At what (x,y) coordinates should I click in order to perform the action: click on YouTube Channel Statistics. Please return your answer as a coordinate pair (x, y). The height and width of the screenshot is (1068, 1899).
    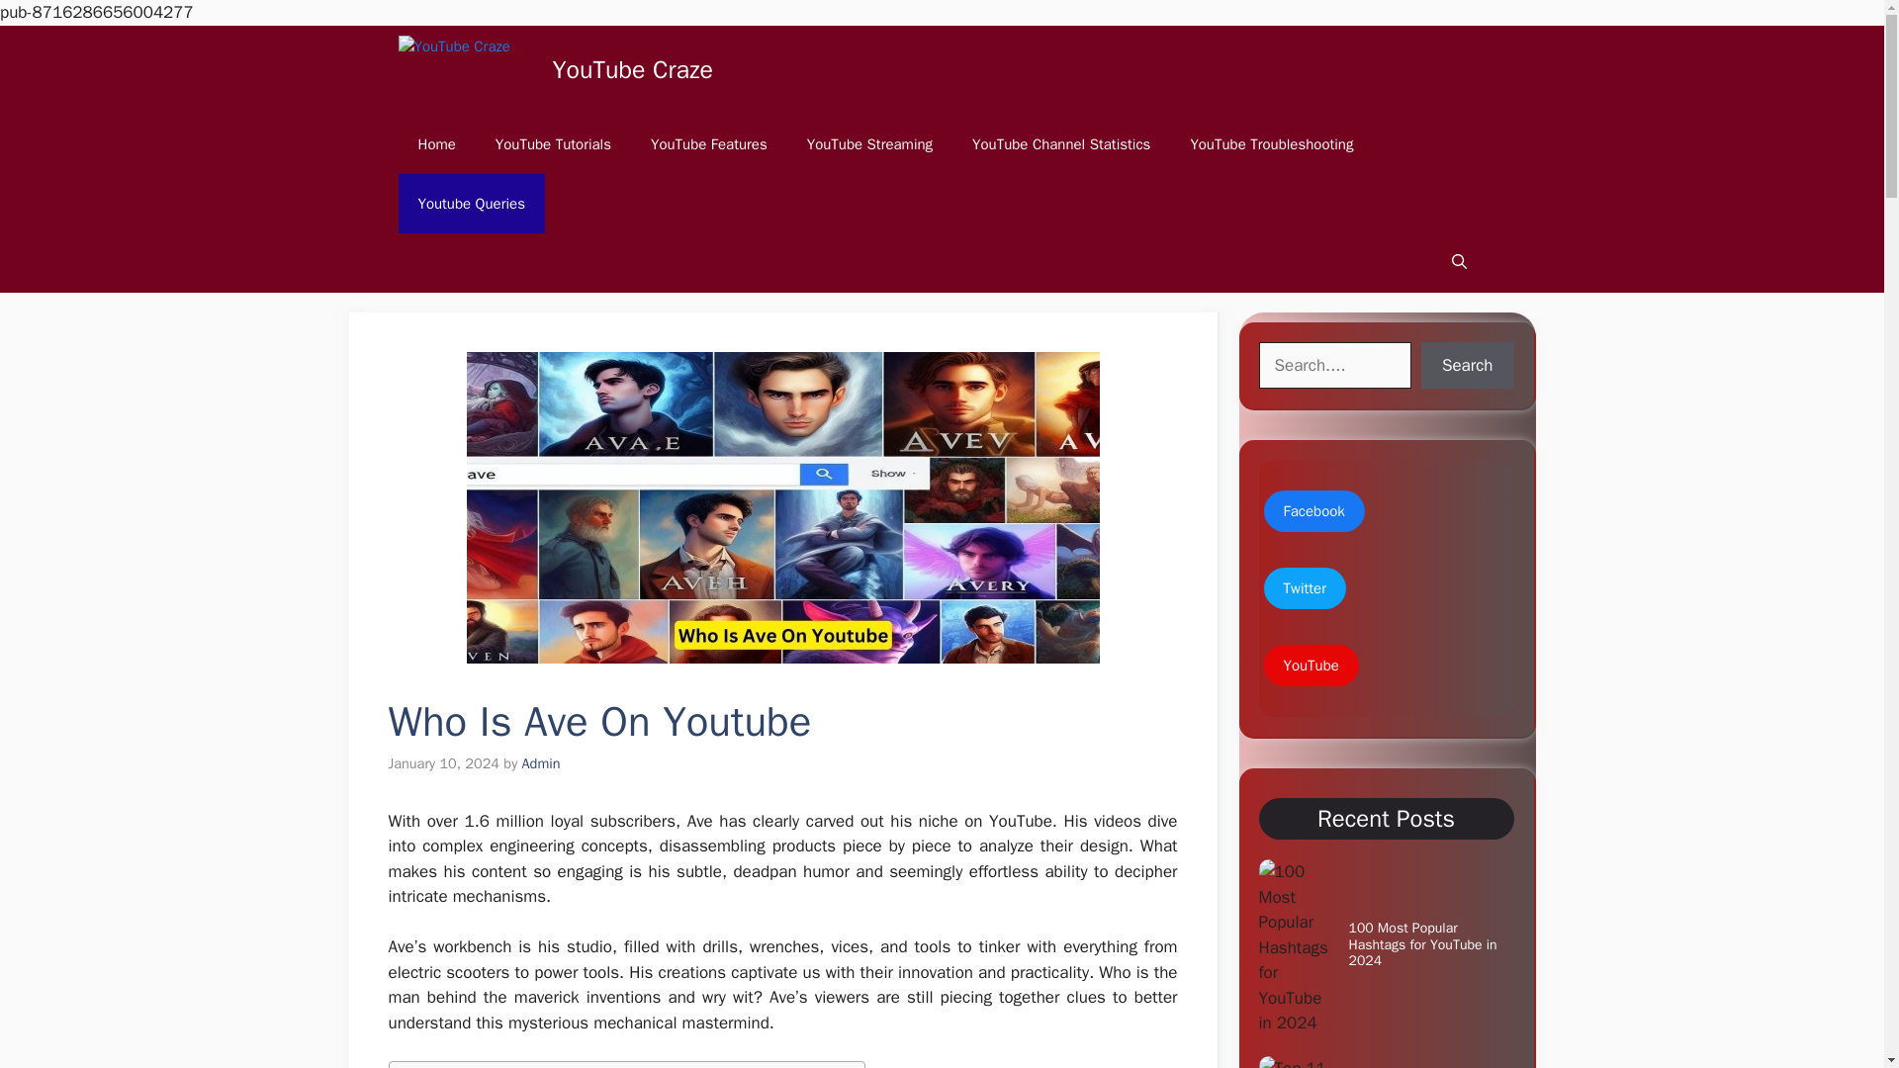
    Looking at the image, I should click on (1060, 144).